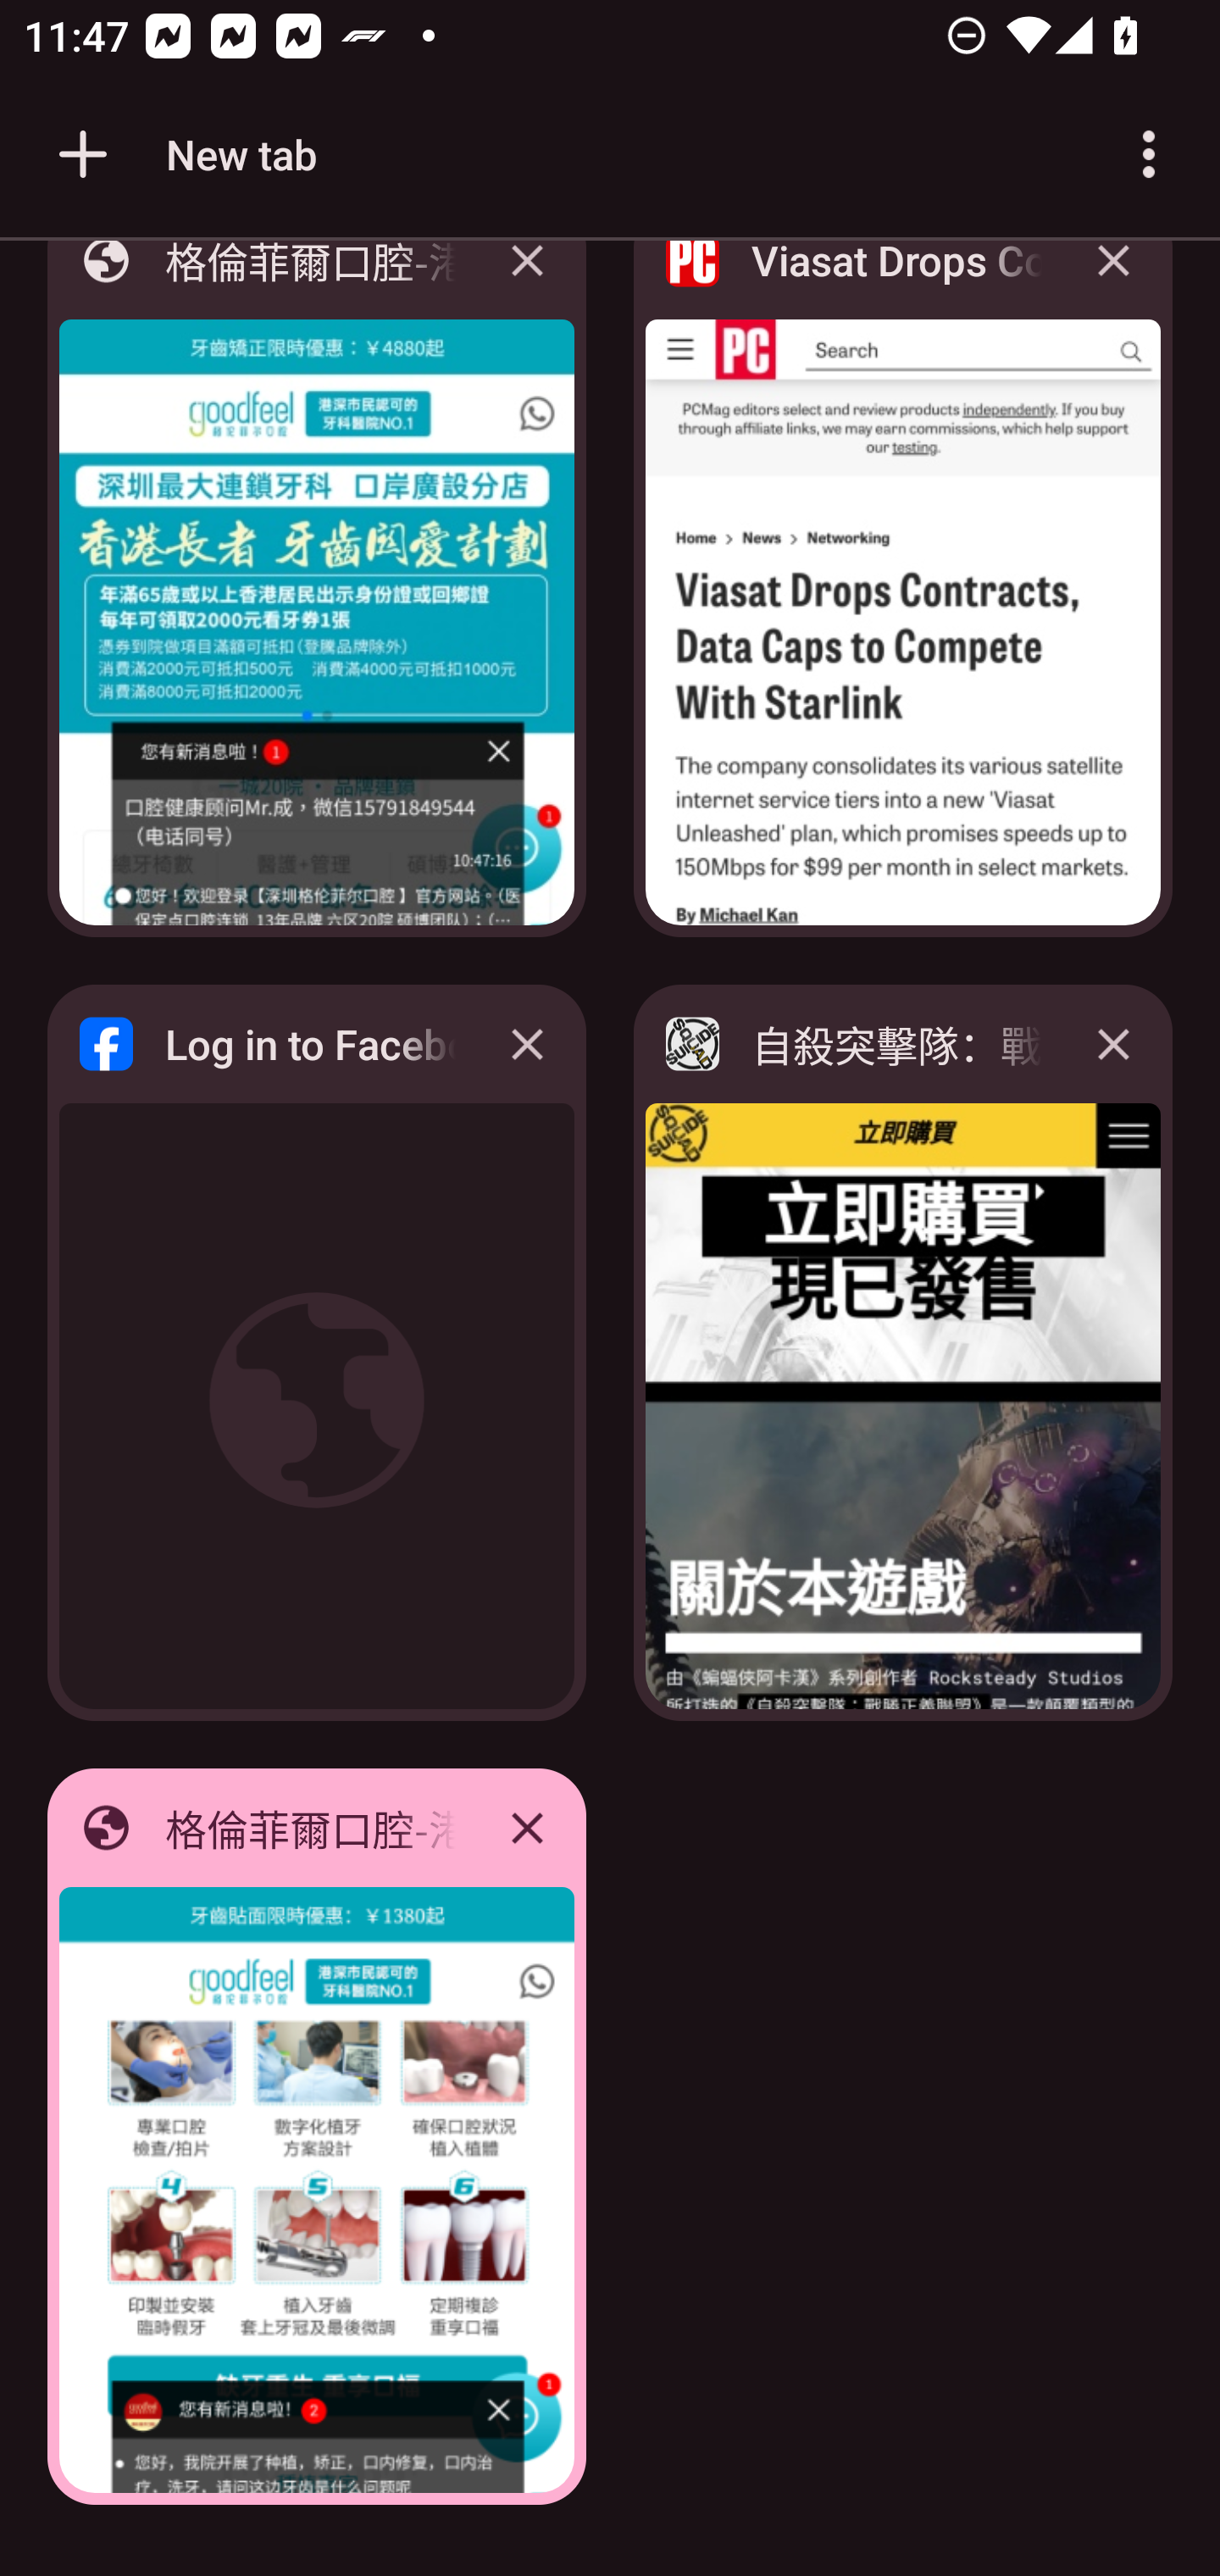 The width and height of the screenshot is (1220, 2576). Describe the element at coordinates (1149, 154) in the screenshot. I see `Customize and control Google Chrome` at that location.